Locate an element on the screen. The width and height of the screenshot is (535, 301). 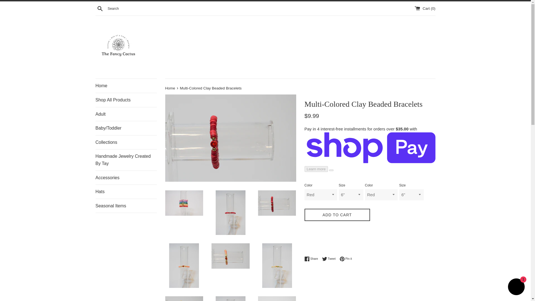
Hats is located at coordinates (312, 259).